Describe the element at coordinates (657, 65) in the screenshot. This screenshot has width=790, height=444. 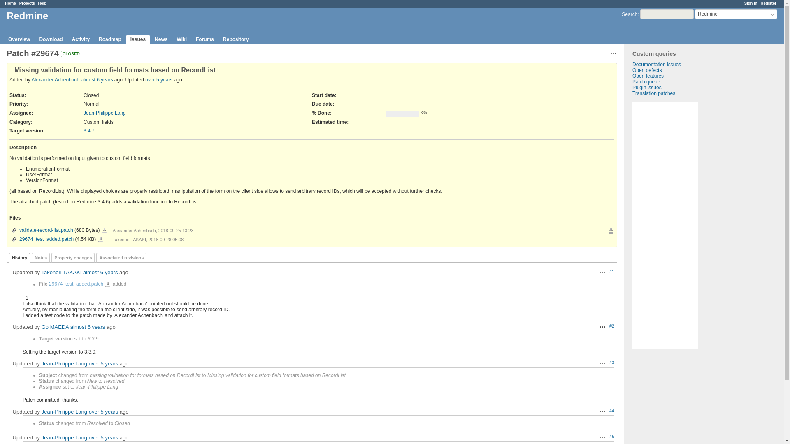
I see `Documentation issues` at that location.